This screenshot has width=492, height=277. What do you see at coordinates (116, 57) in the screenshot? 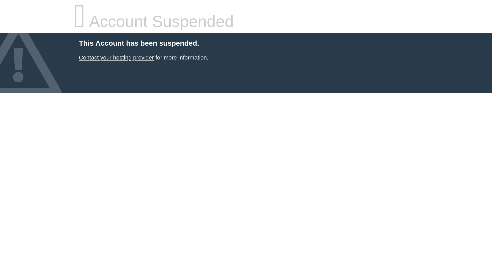
I see `WebDetail LLC` at bounding box center [116, 57].